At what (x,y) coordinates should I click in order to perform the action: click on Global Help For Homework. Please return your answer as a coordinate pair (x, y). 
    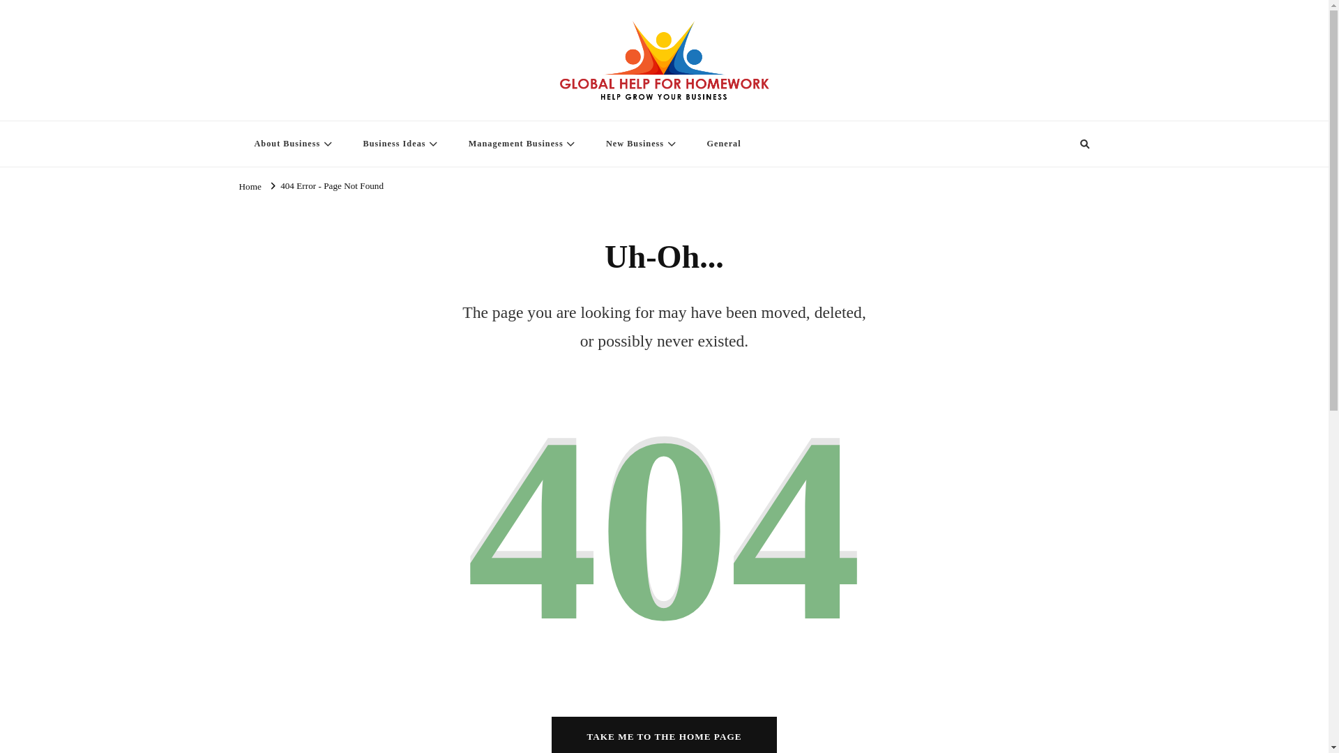
    Looking at the image, I should click on (356, 112).